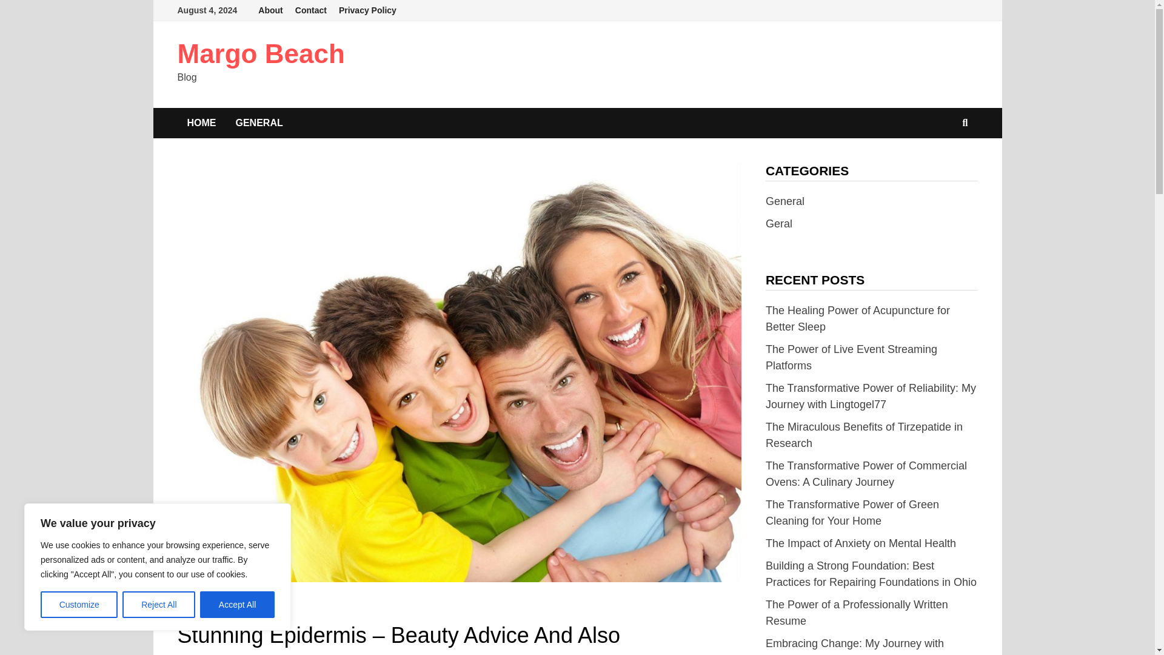 The width and height of the screenshot is (1164, 655). I want to click on Customize, so click(79, 605).